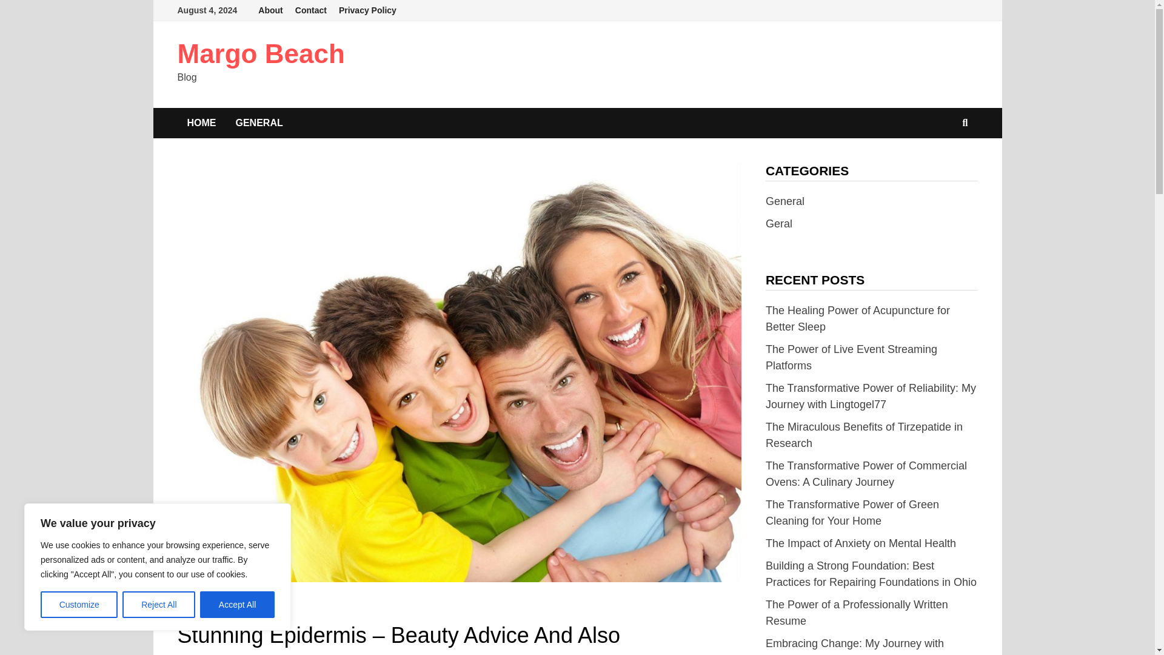 The width and height of the screenshot is (1164, 655). I want to click on Customize, so click(79, 605).